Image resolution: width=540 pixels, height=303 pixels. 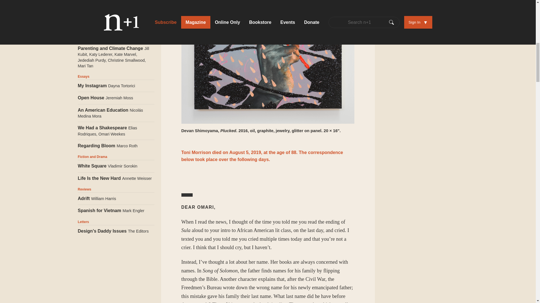 I want to click on My Instagram, so click(x=116, y=86).